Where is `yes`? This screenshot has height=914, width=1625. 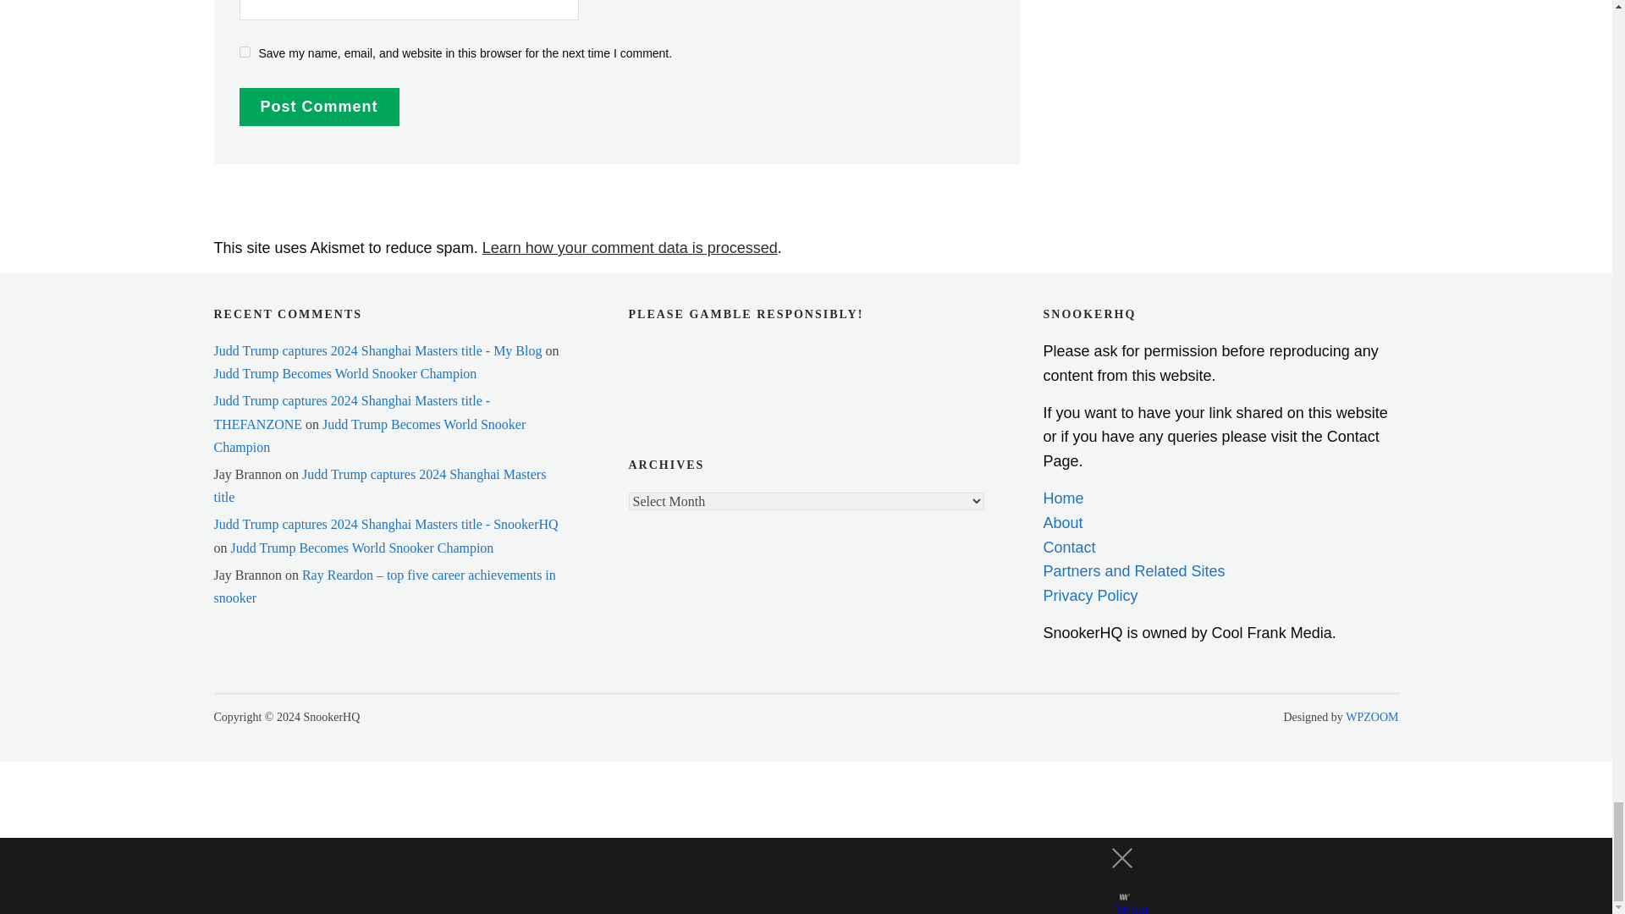 yes is located at coordinates (244, 52).